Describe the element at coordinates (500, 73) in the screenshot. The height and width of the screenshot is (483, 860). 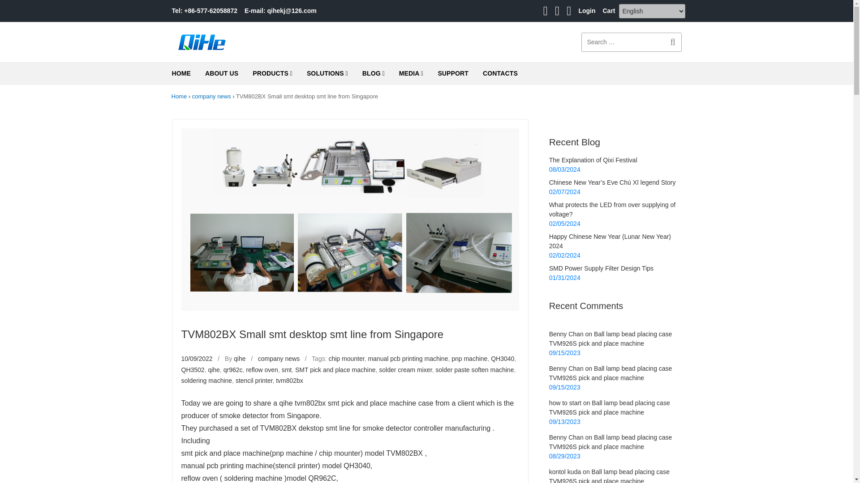
I see `CONTACTS` at that location.